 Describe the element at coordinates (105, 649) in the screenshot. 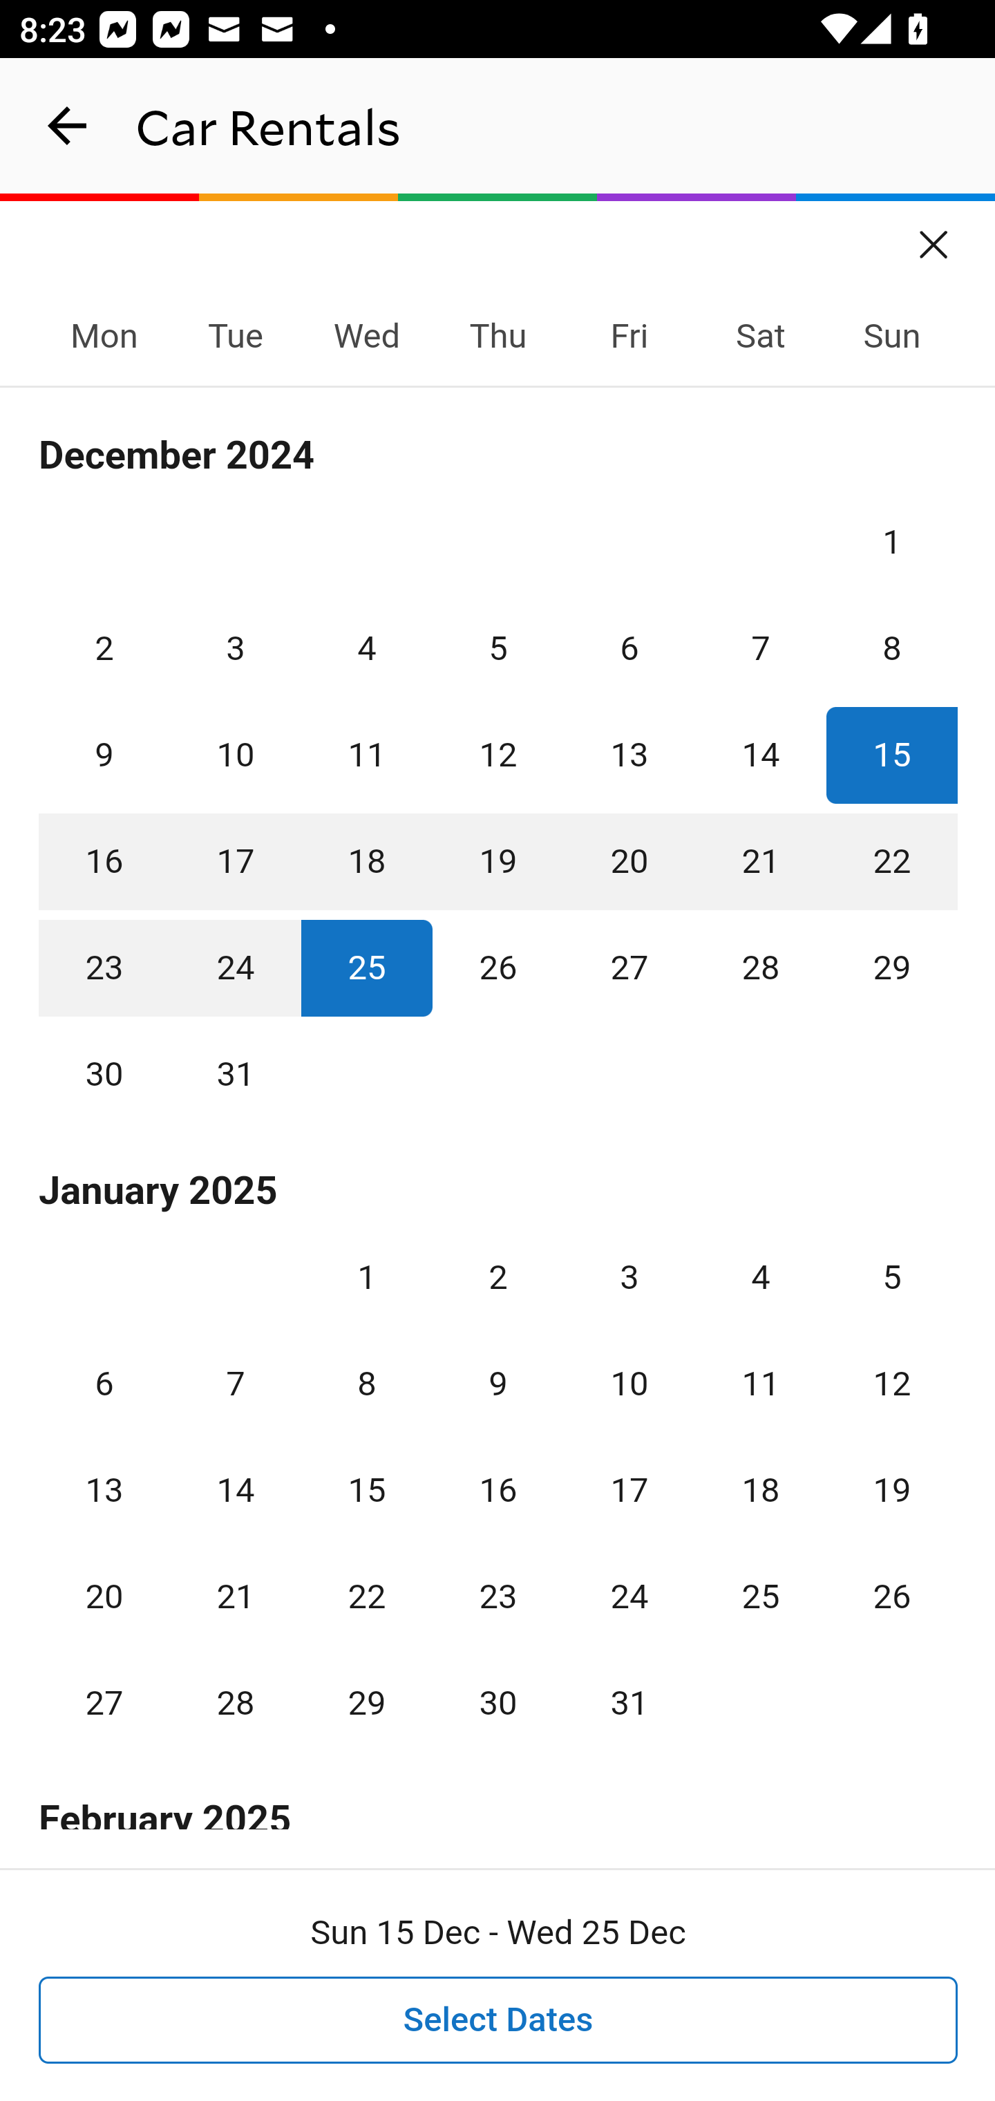

I see `2 December 2024` at that location.